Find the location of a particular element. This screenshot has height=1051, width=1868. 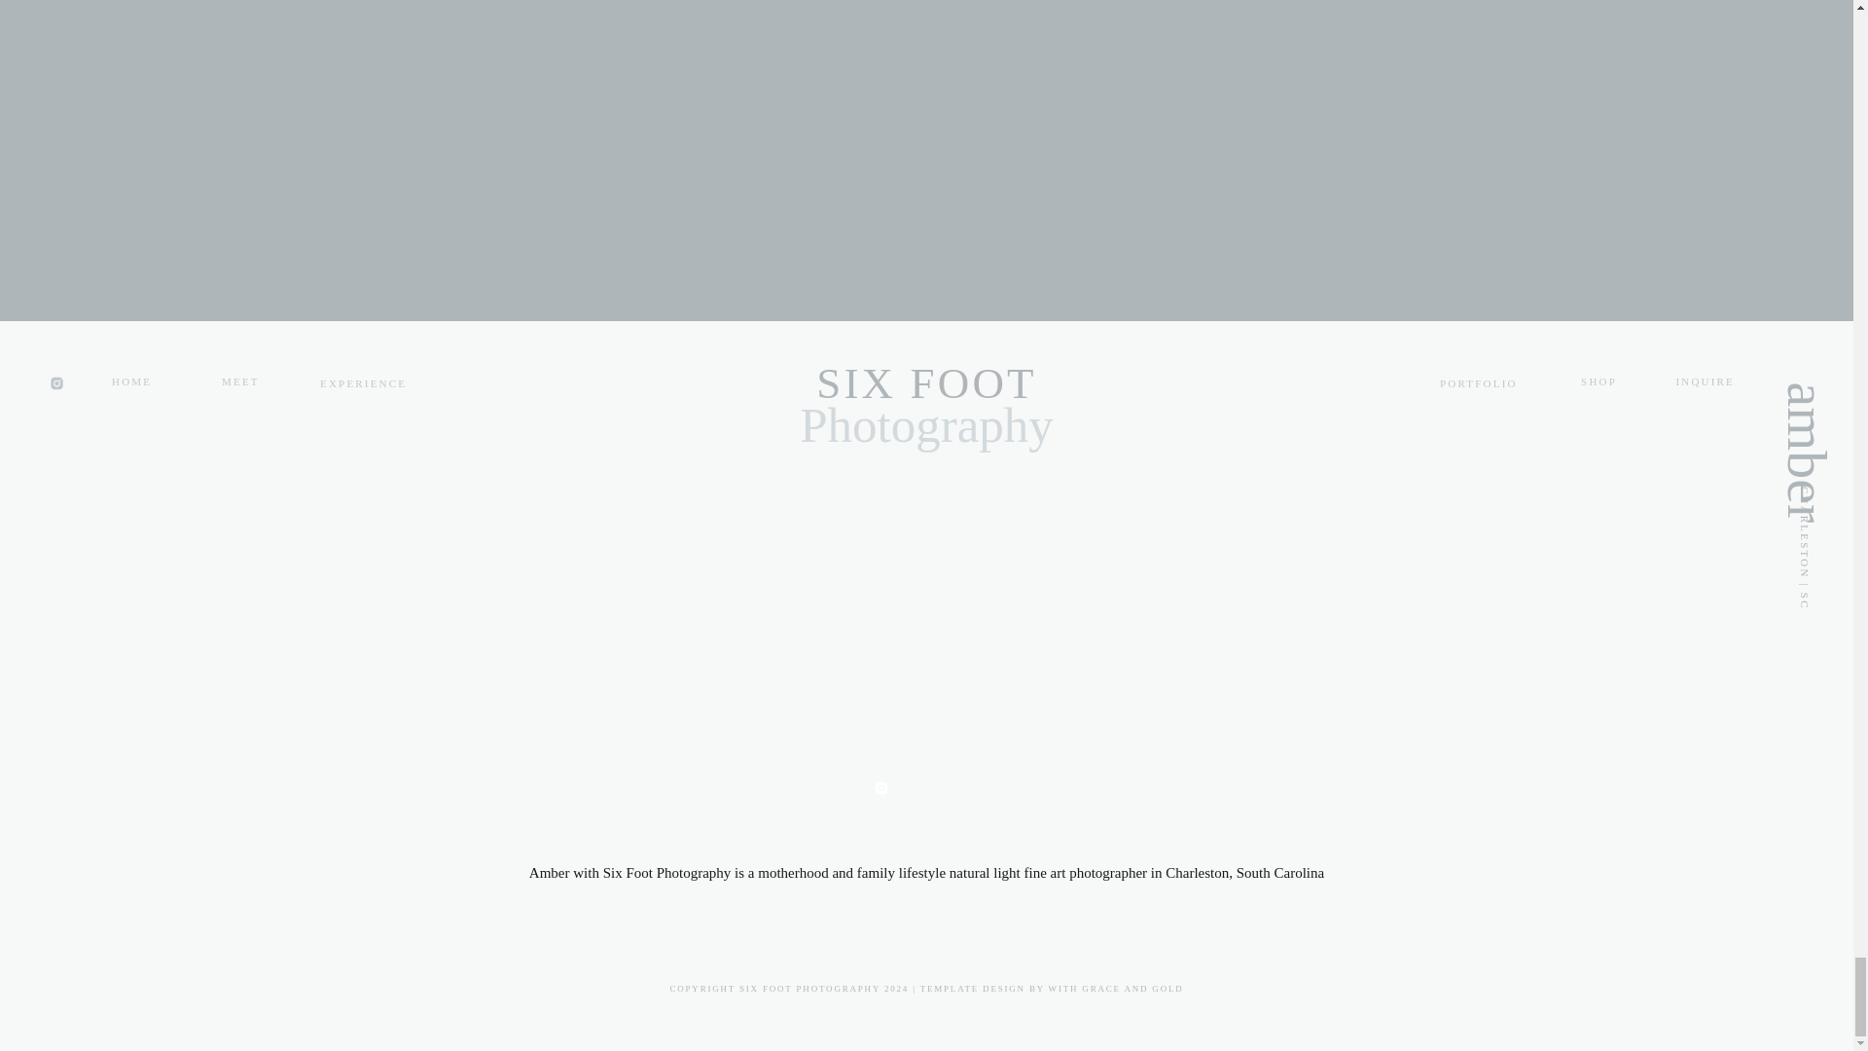

SHOP is located at coordinates (1593, 385).